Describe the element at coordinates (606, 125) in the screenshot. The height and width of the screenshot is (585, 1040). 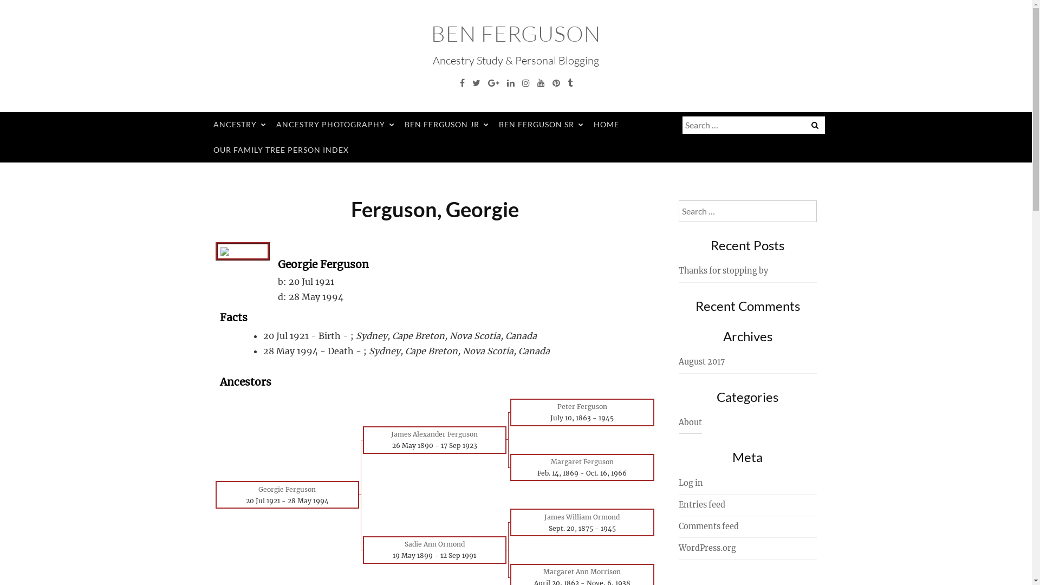
I see `HOME` at that location.